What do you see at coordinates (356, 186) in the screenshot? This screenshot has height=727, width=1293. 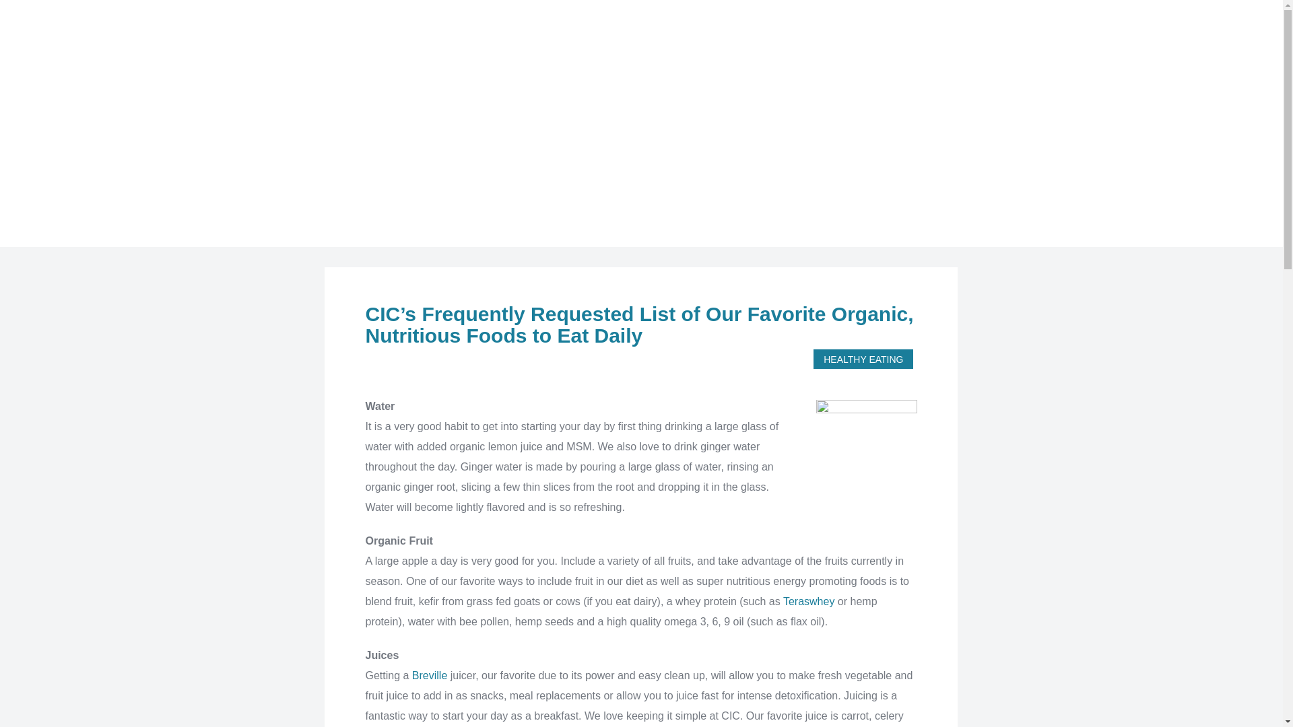 I see `Go to Chicago Internal Cleansing.` at bounding box center [356, 186].